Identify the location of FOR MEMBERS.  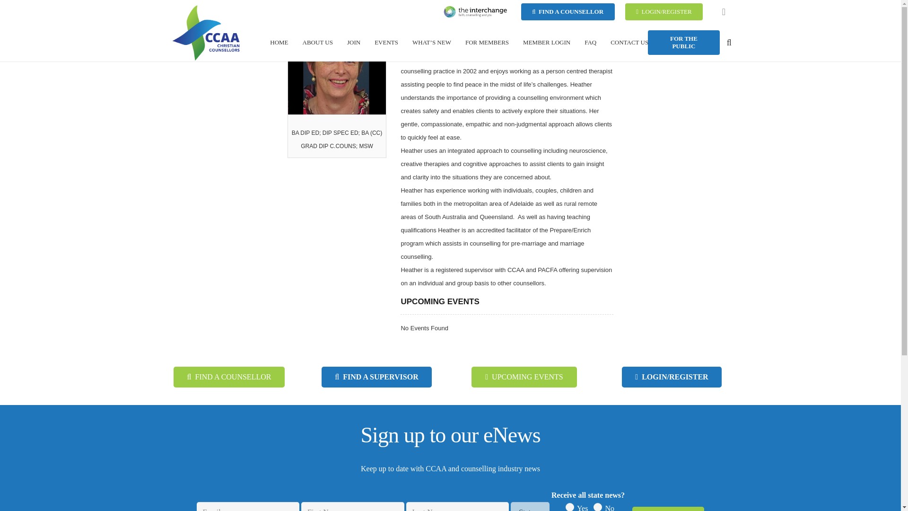
(487, 42).